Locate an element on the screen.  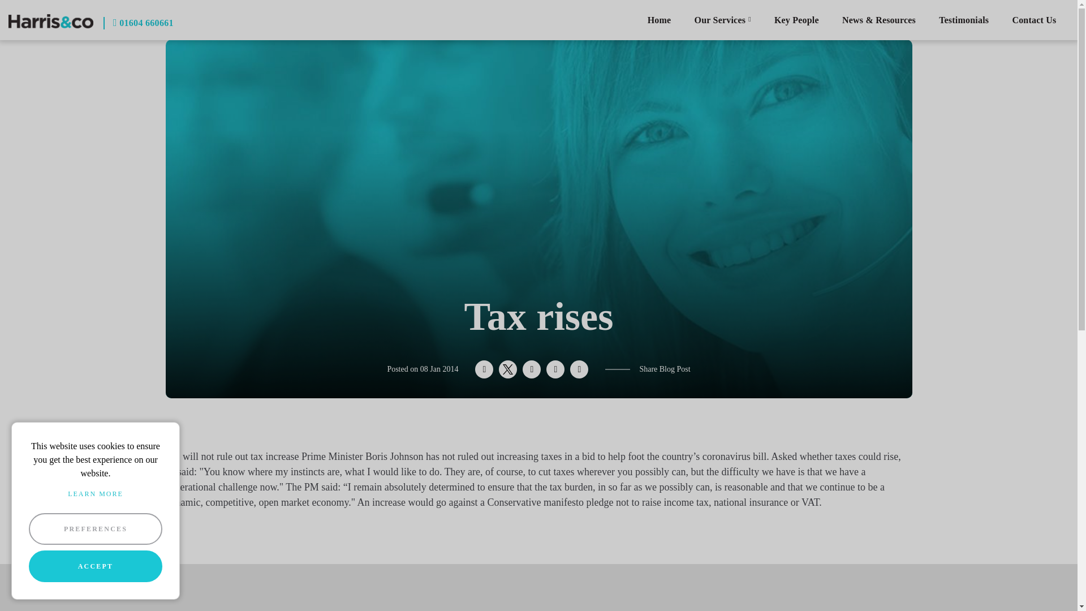
Facebook is located at coordinates (484, 369).